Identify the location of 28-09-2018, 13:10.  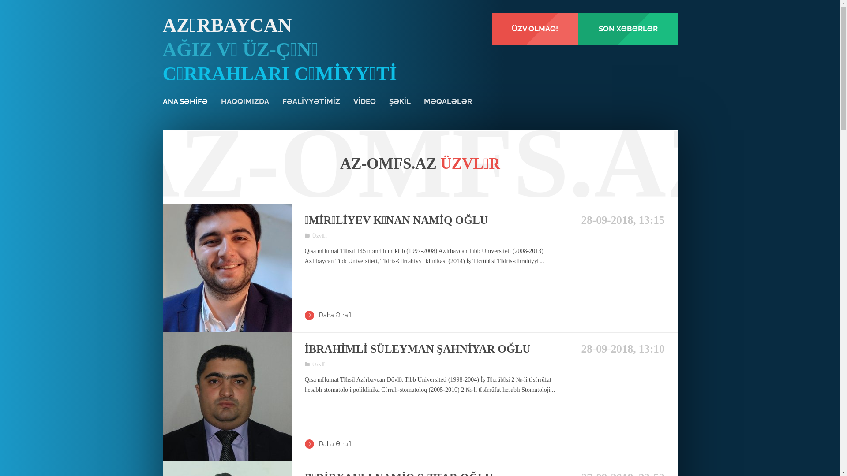
(620, 349).